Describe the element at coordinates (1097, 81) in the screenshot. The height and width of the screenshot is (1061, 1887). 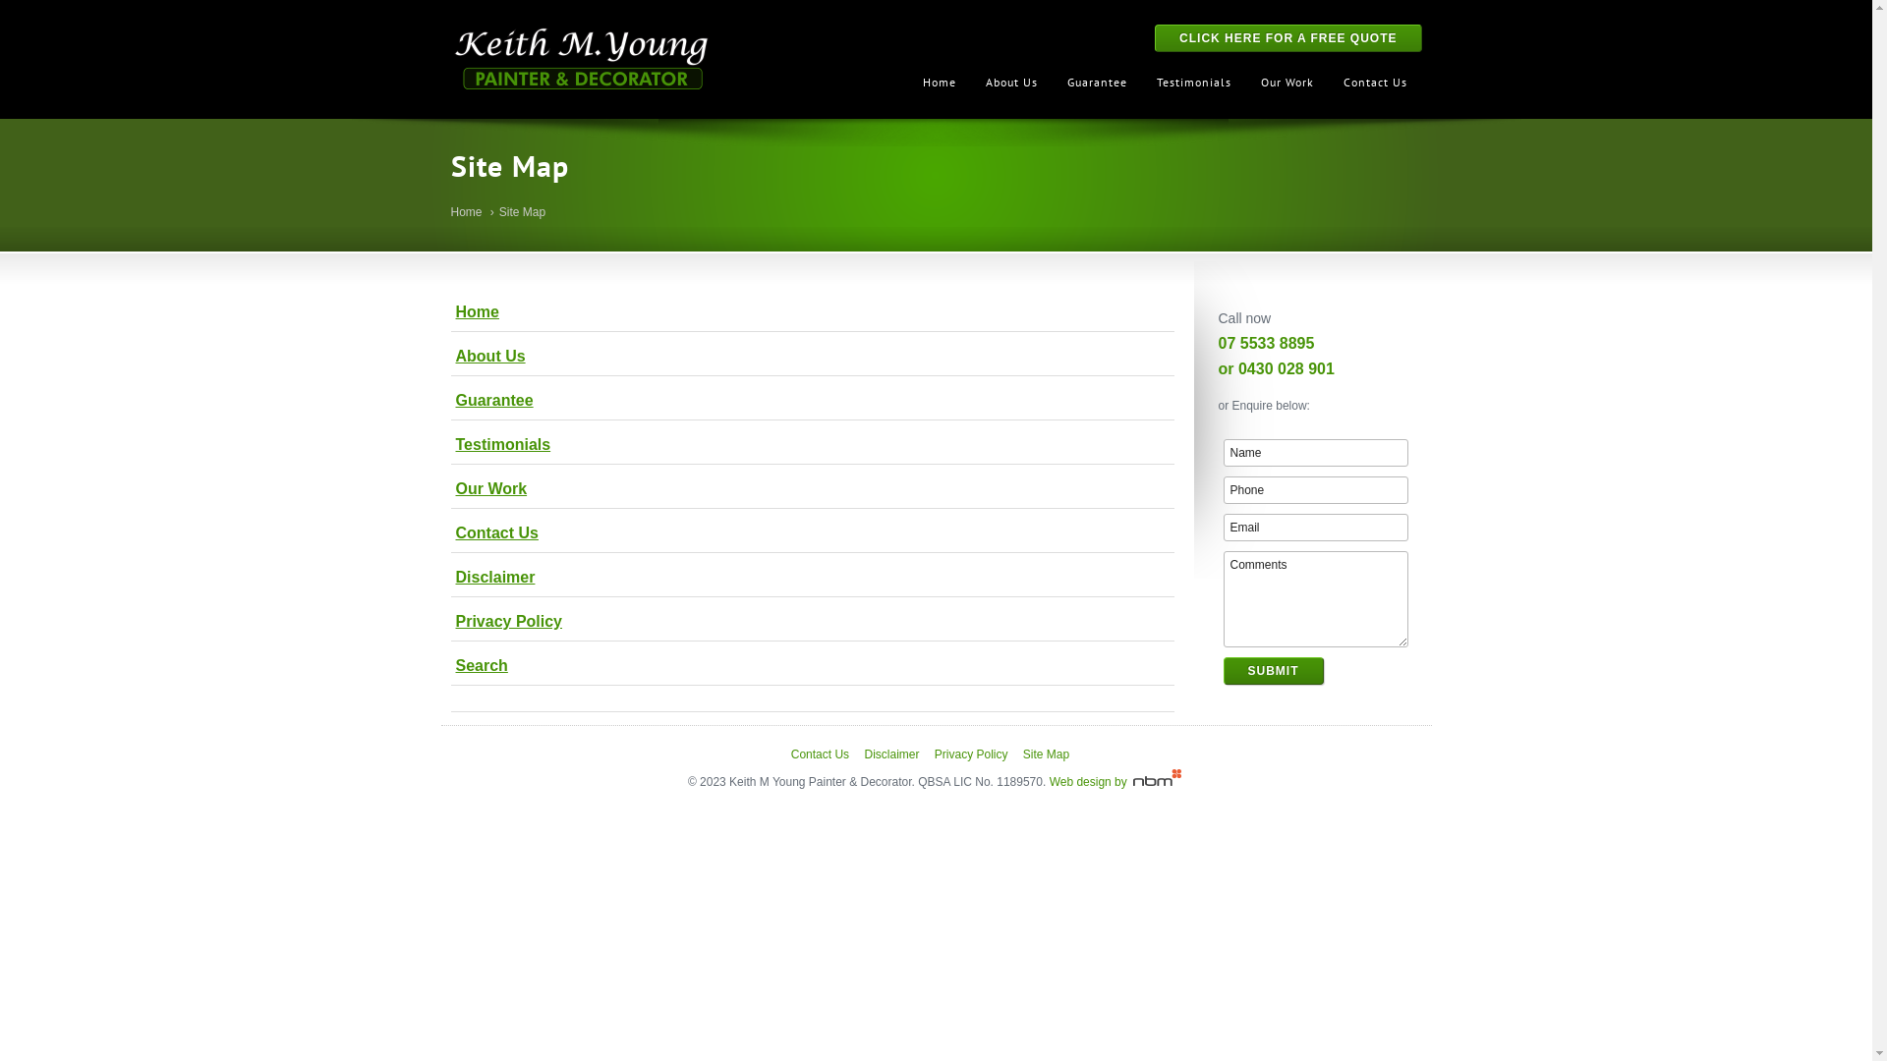
I see `Guarantee` at that location.